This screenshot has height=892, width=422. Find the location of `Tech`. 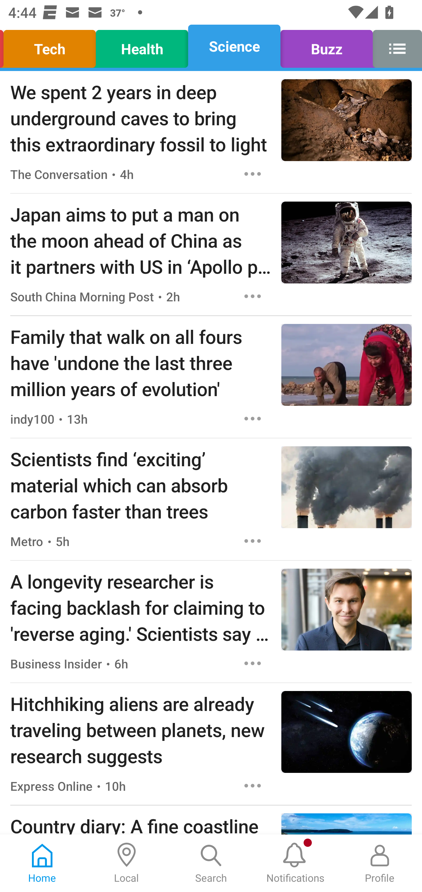

Tech is located at coordinates (51, 46).